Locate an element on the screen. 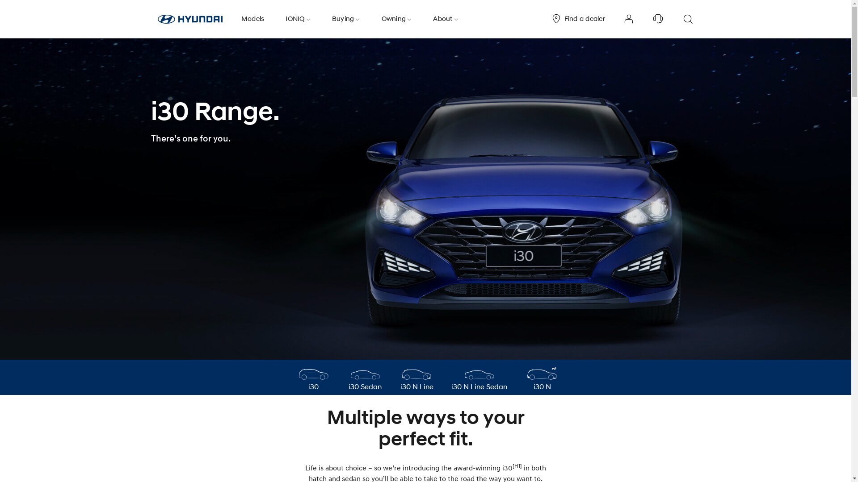 The image size is (858, 482). Models is located at coordinates (253, 20).